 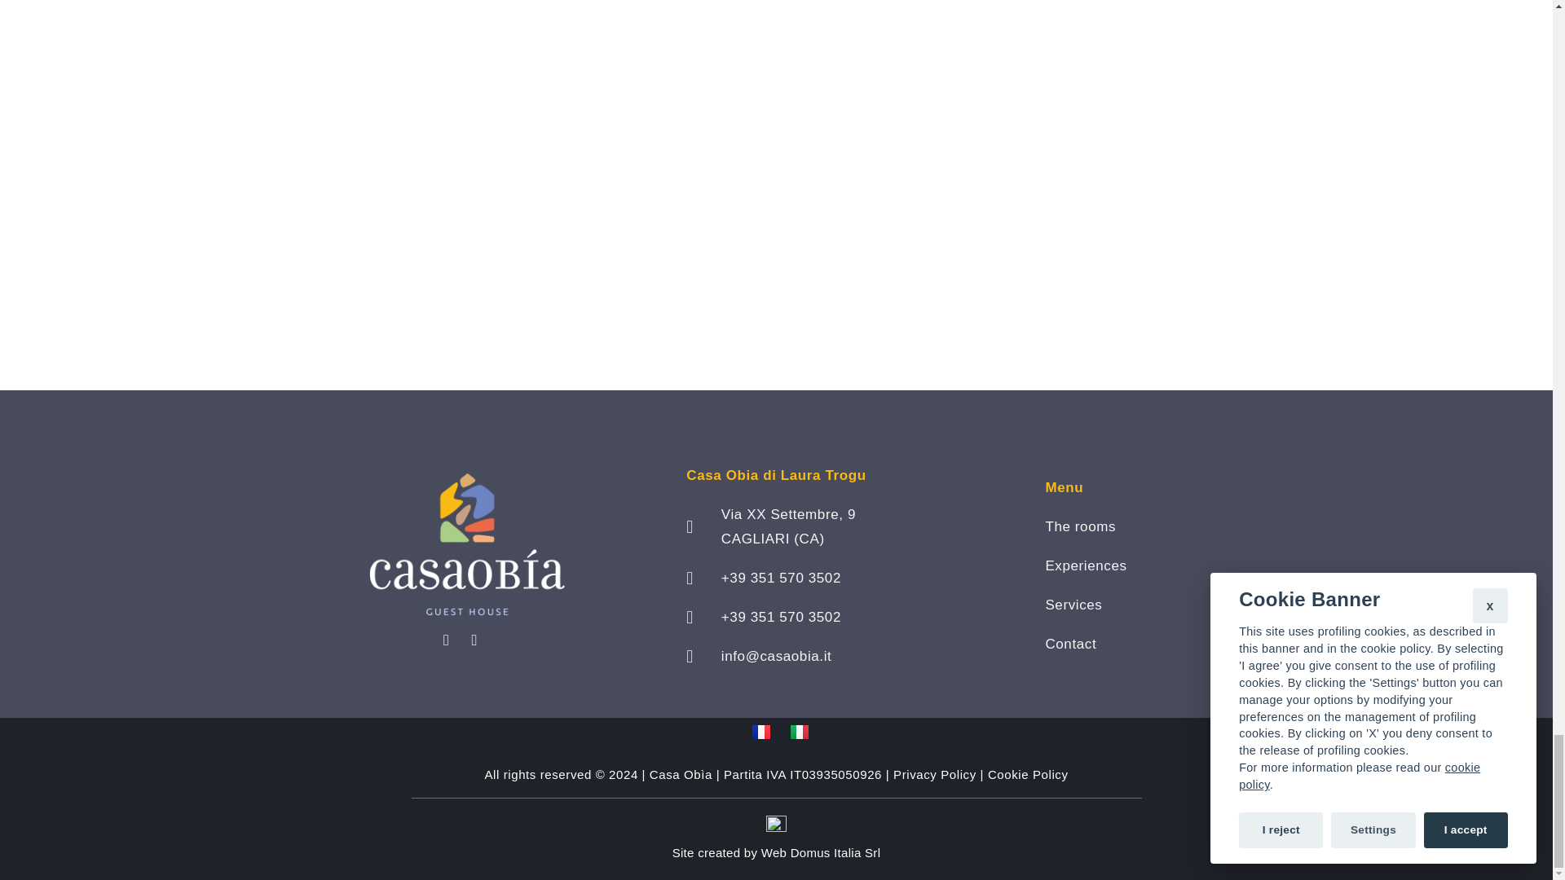 What do you see at coordinates (1086, 526) in the screenshot?
I see `The rooms` at bounding box center [1086, 526].